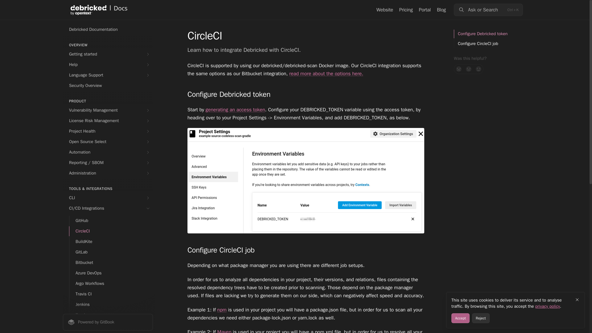  I want to click on Help, so click(108, 65).